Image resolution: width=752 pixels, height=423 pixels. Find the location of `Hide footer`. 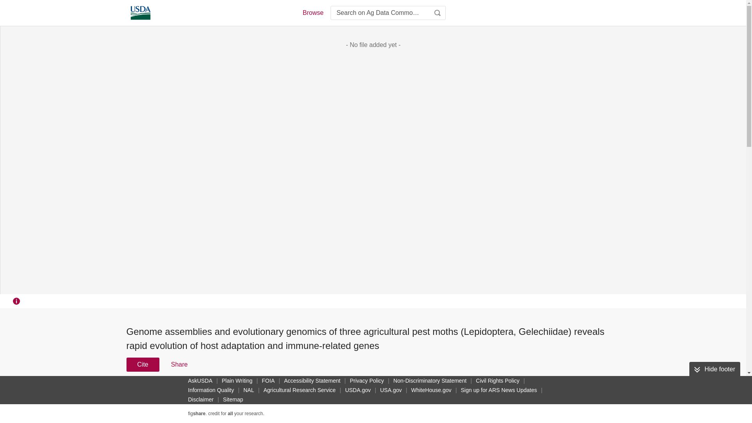

Hide footer is located at coordinates (714, 369).